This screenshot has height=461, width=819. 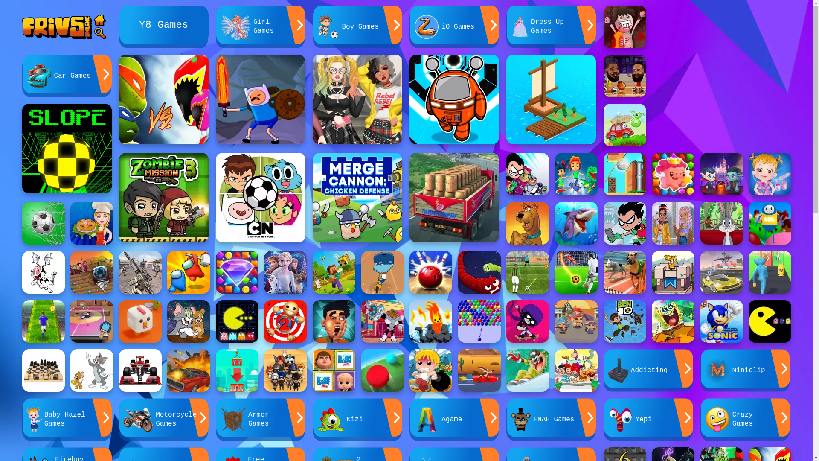 What do you see at coordinates (722, 59) in the screenshot?
I see `Advertisement` at bounding box center [722, 59].